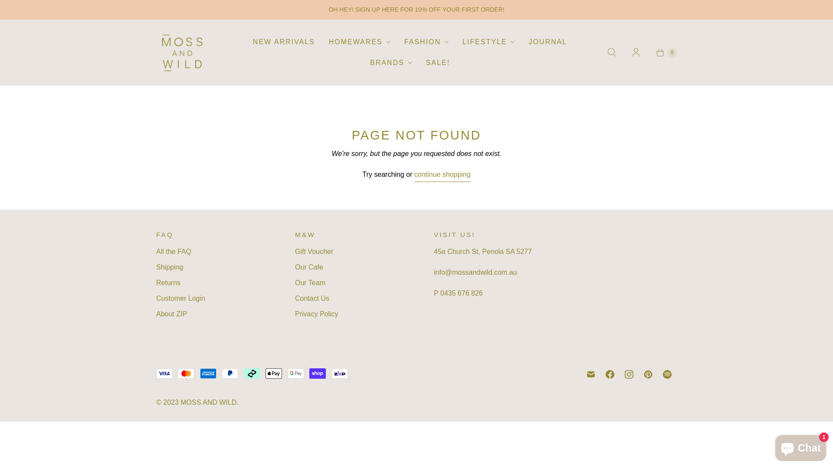 Image resolution: width=833 pixels, height=468 pixels. Describe the element at coordinates (312, 298) in the screenshot. I see `Contact Us` at that location.